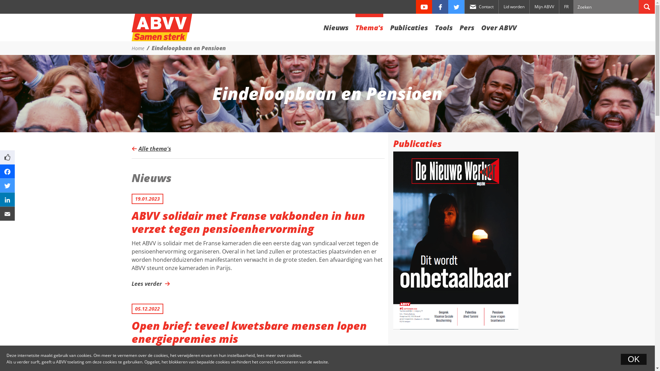 This screenshot has height=371, width=660. Describe the element at coordinates (544, 7) in the screenshot. I see `Mijn ABVV` at that location.